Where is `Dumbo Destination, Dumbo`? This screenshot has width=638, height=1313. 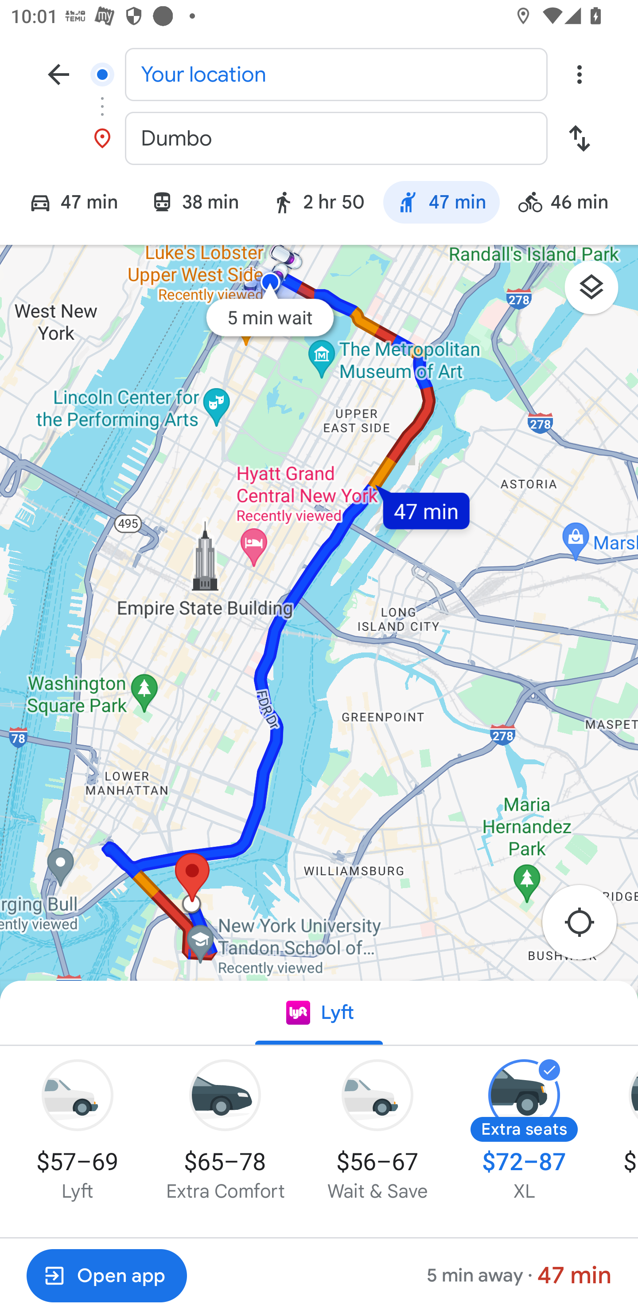
Dumbo Destination, Dumbo is located at coordinates (319, 138).